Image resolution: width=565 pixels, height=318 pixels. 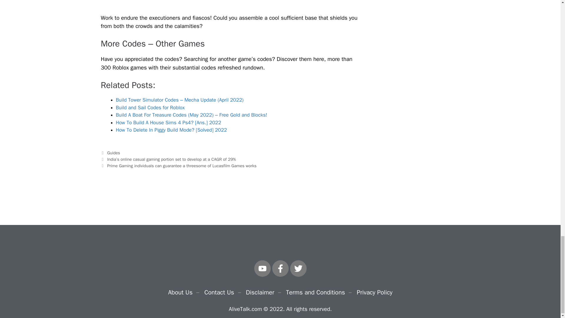 I want to click on Contact Us, so click(x=219, y=292).